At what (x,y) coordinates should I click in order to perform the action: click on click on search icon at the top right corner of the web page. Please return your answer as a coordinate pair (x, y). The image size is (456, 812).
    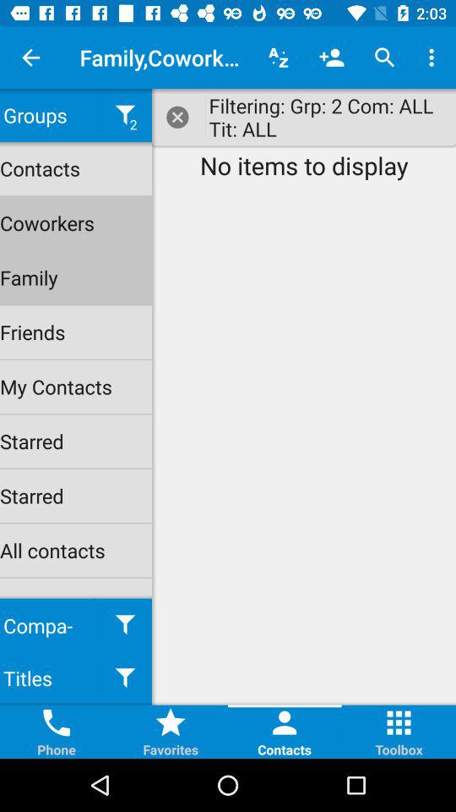
    Looking at the image, I should click on (385, 58).